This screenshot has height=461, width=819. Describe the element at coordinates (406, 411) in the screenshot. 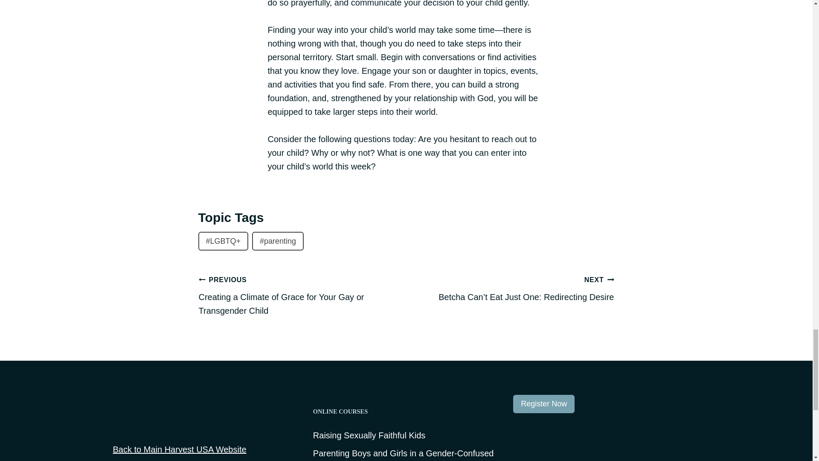

I see `ONLINE COURSES` at that location.